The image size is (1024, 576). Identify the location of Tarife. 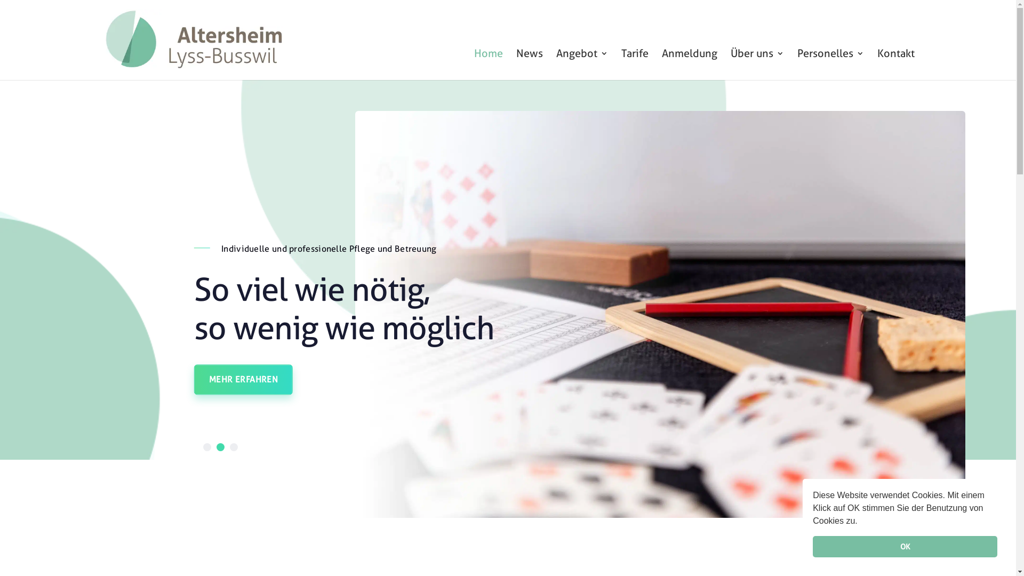
(635, 64).